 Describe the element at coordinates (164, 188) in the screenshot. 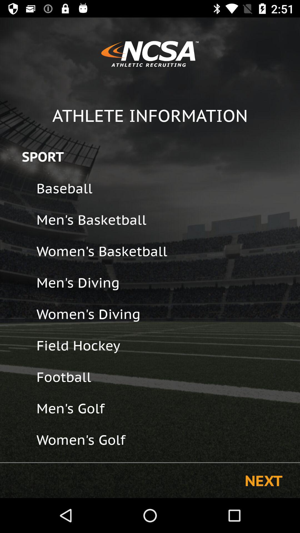

I see `flip until the baseball` at that location.